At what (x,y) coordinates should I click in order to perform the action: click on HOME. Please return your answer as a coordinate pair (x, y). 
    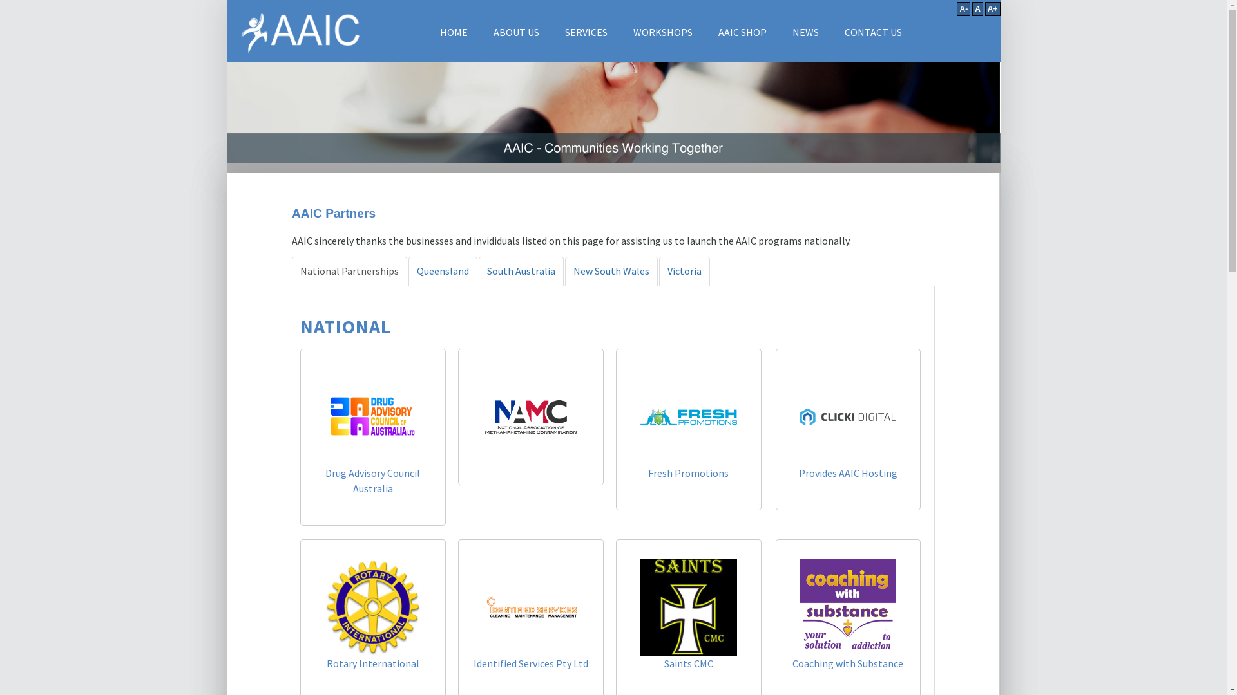
    Looking at the image, I should click on (454, 32).